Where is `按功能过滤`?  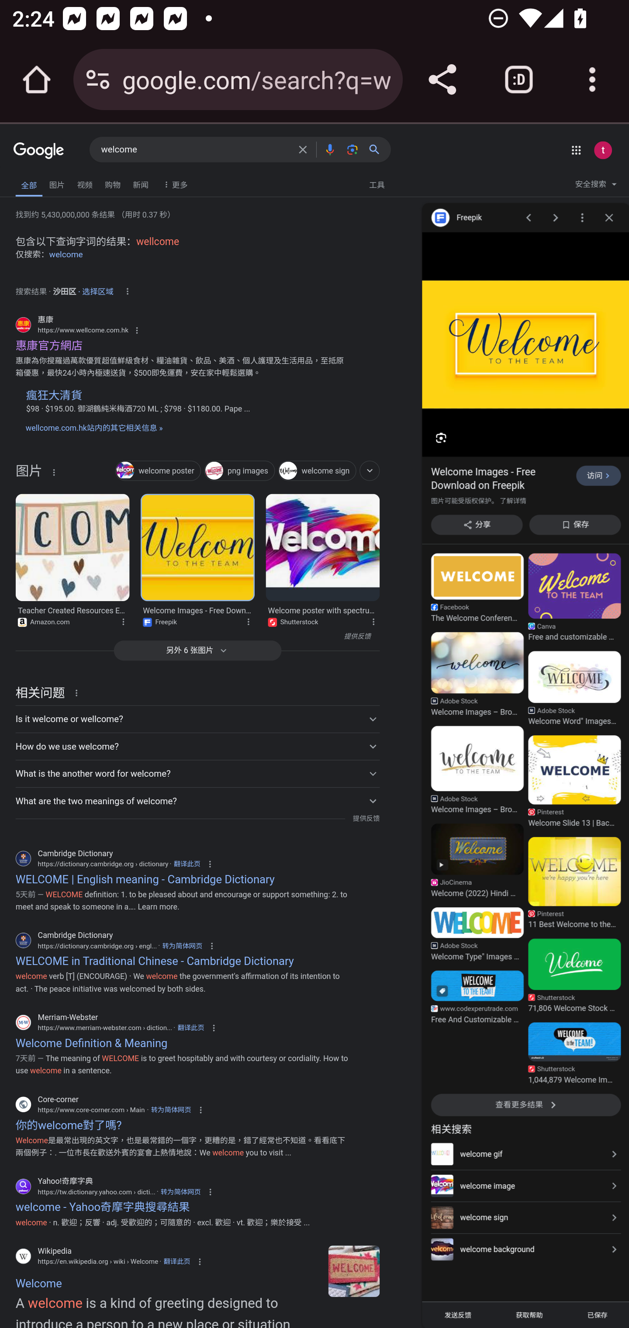
按功能过滤 is located at coordinates (370, 470).